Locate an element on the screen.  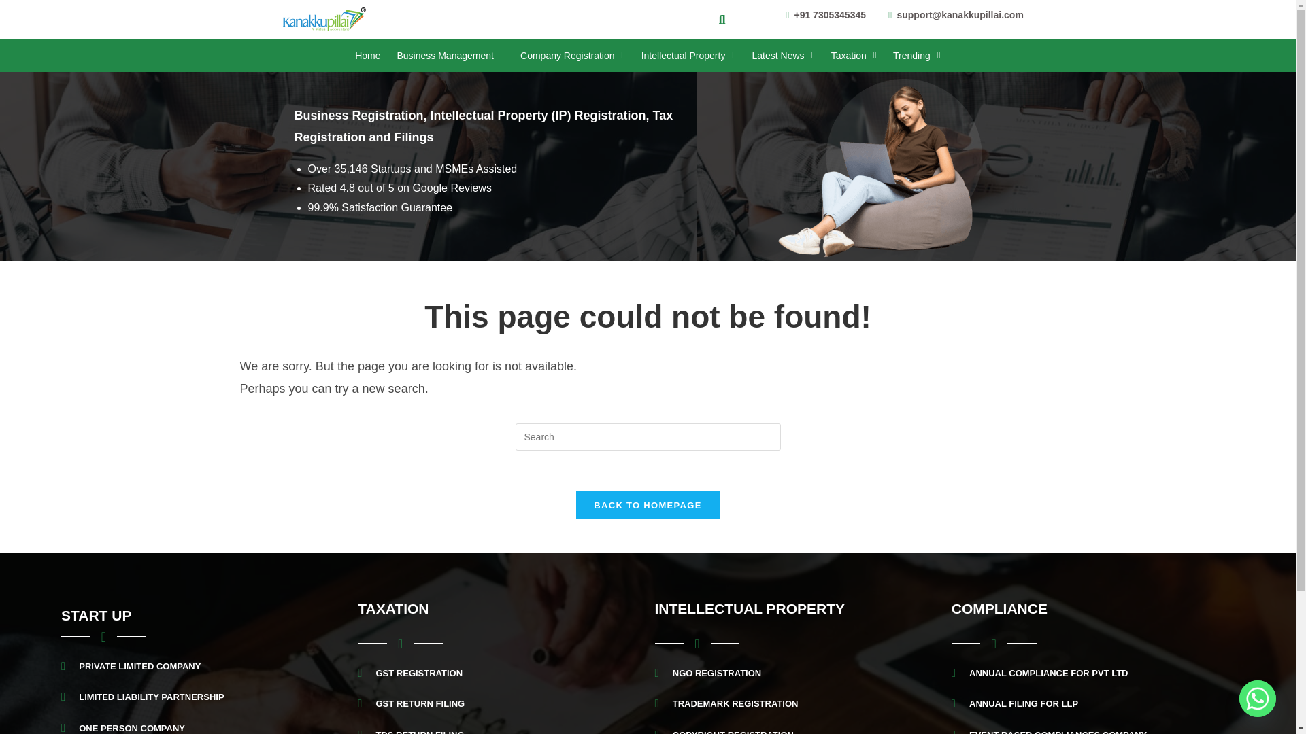
Taxation is located at coordinates (854, 56).